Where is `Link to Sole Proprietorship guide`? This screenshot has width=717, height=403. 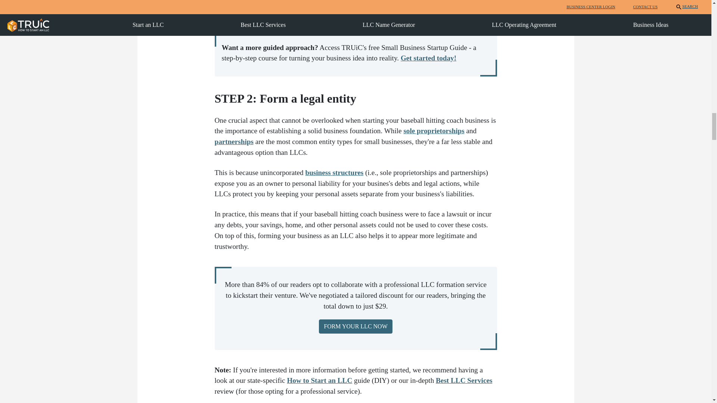
Link to Sole Proprietorship guide is located at coordinates (433, 131).